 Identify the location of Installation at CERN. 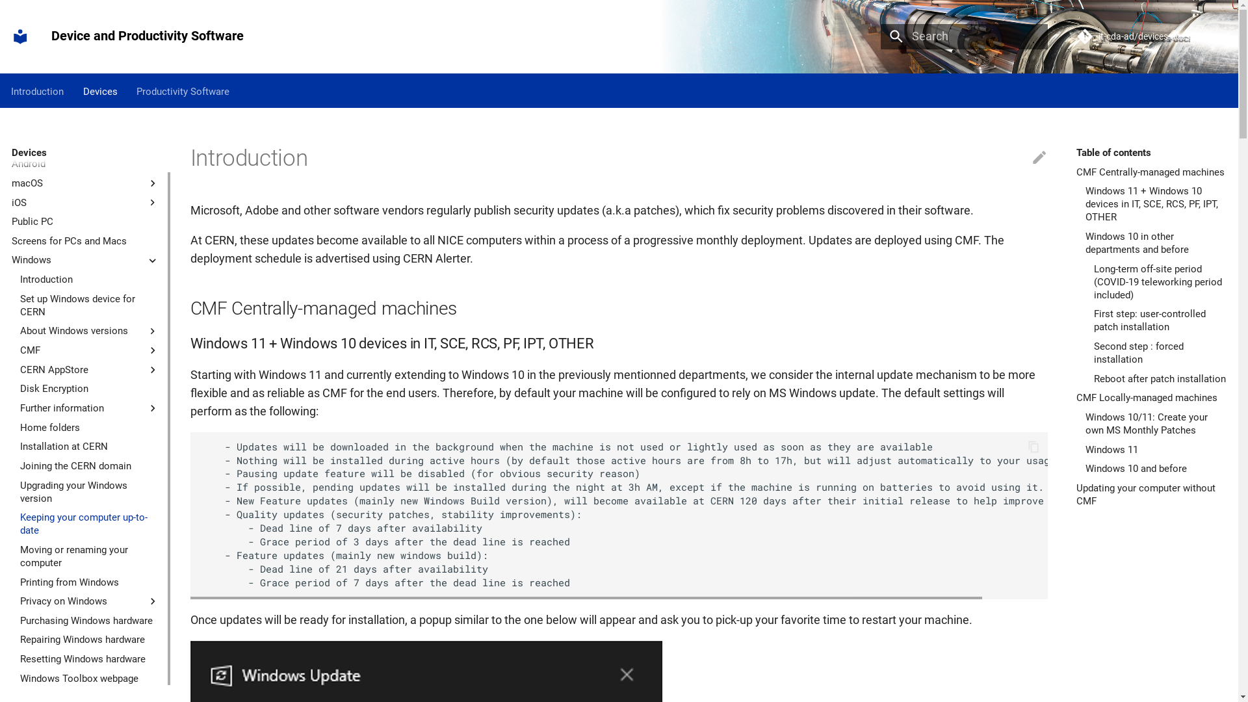
(90, 447).